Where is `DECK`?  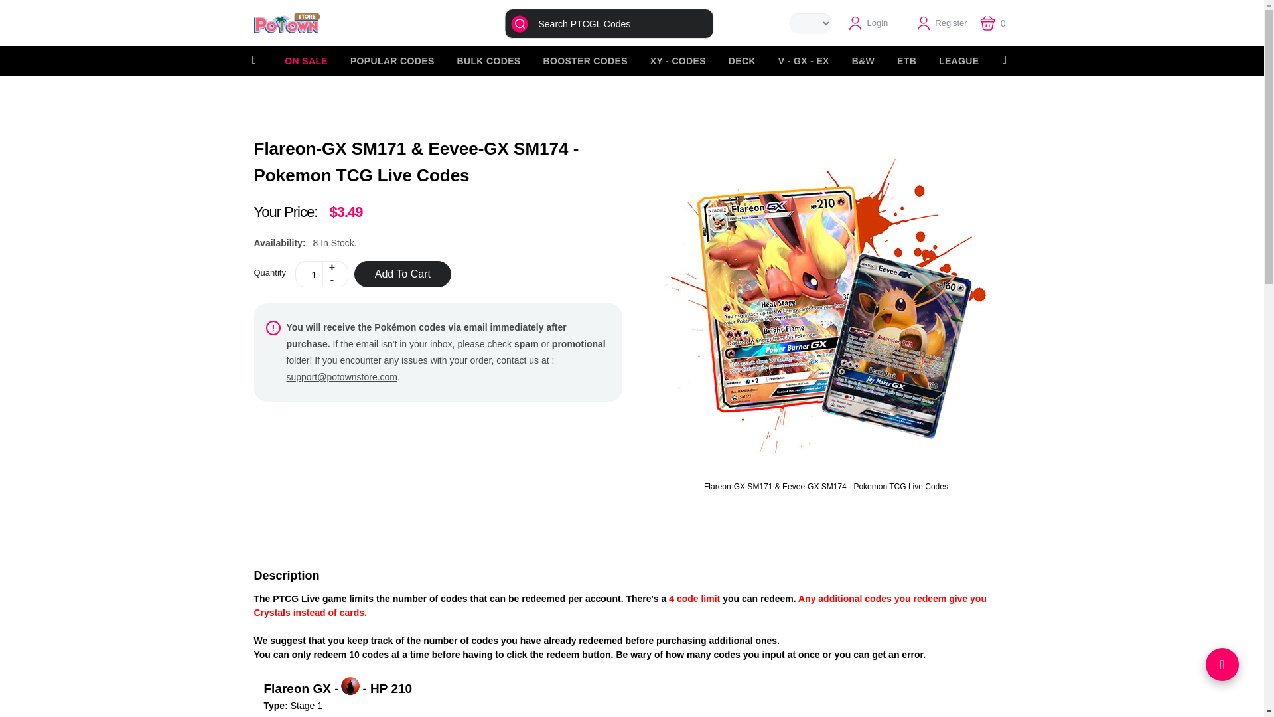 DECK is located at coordinates (742, 61).